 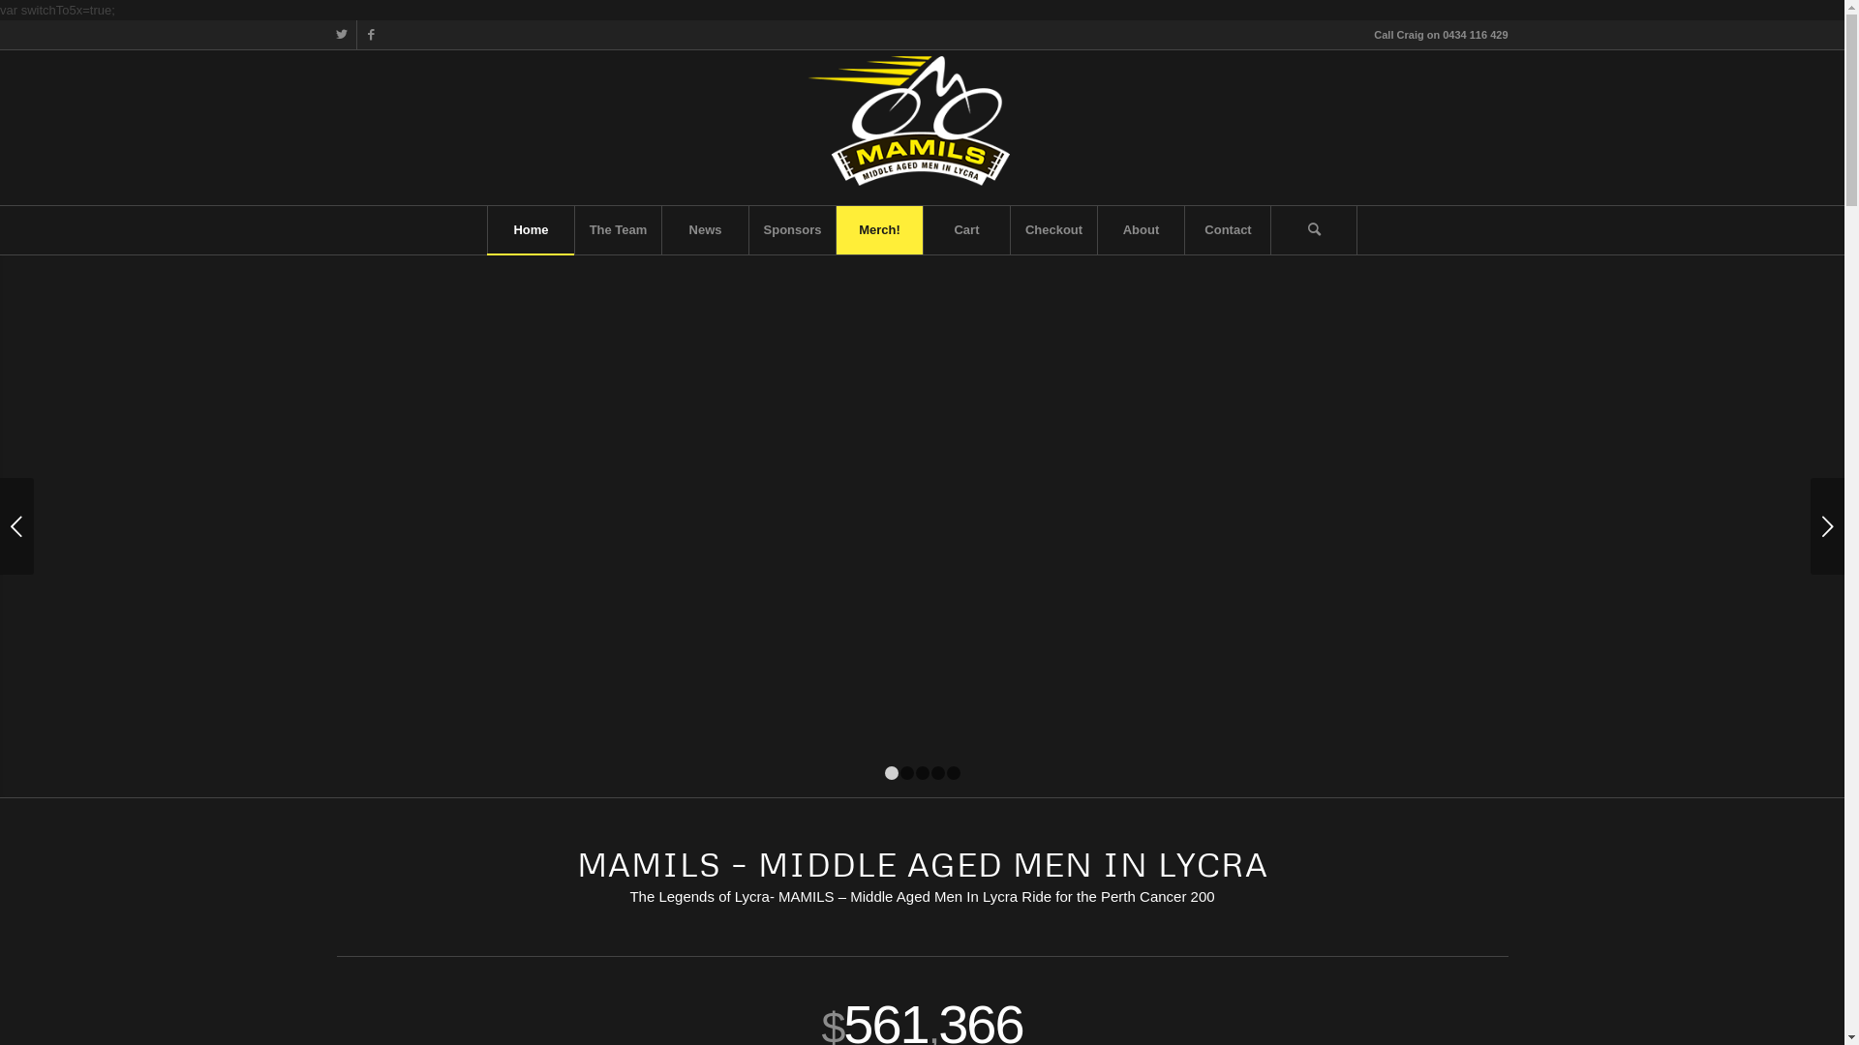 What do you see at coordinates (1228, 230) in the screenshot?
I see `Contact` at bounding box center [1228, 230].